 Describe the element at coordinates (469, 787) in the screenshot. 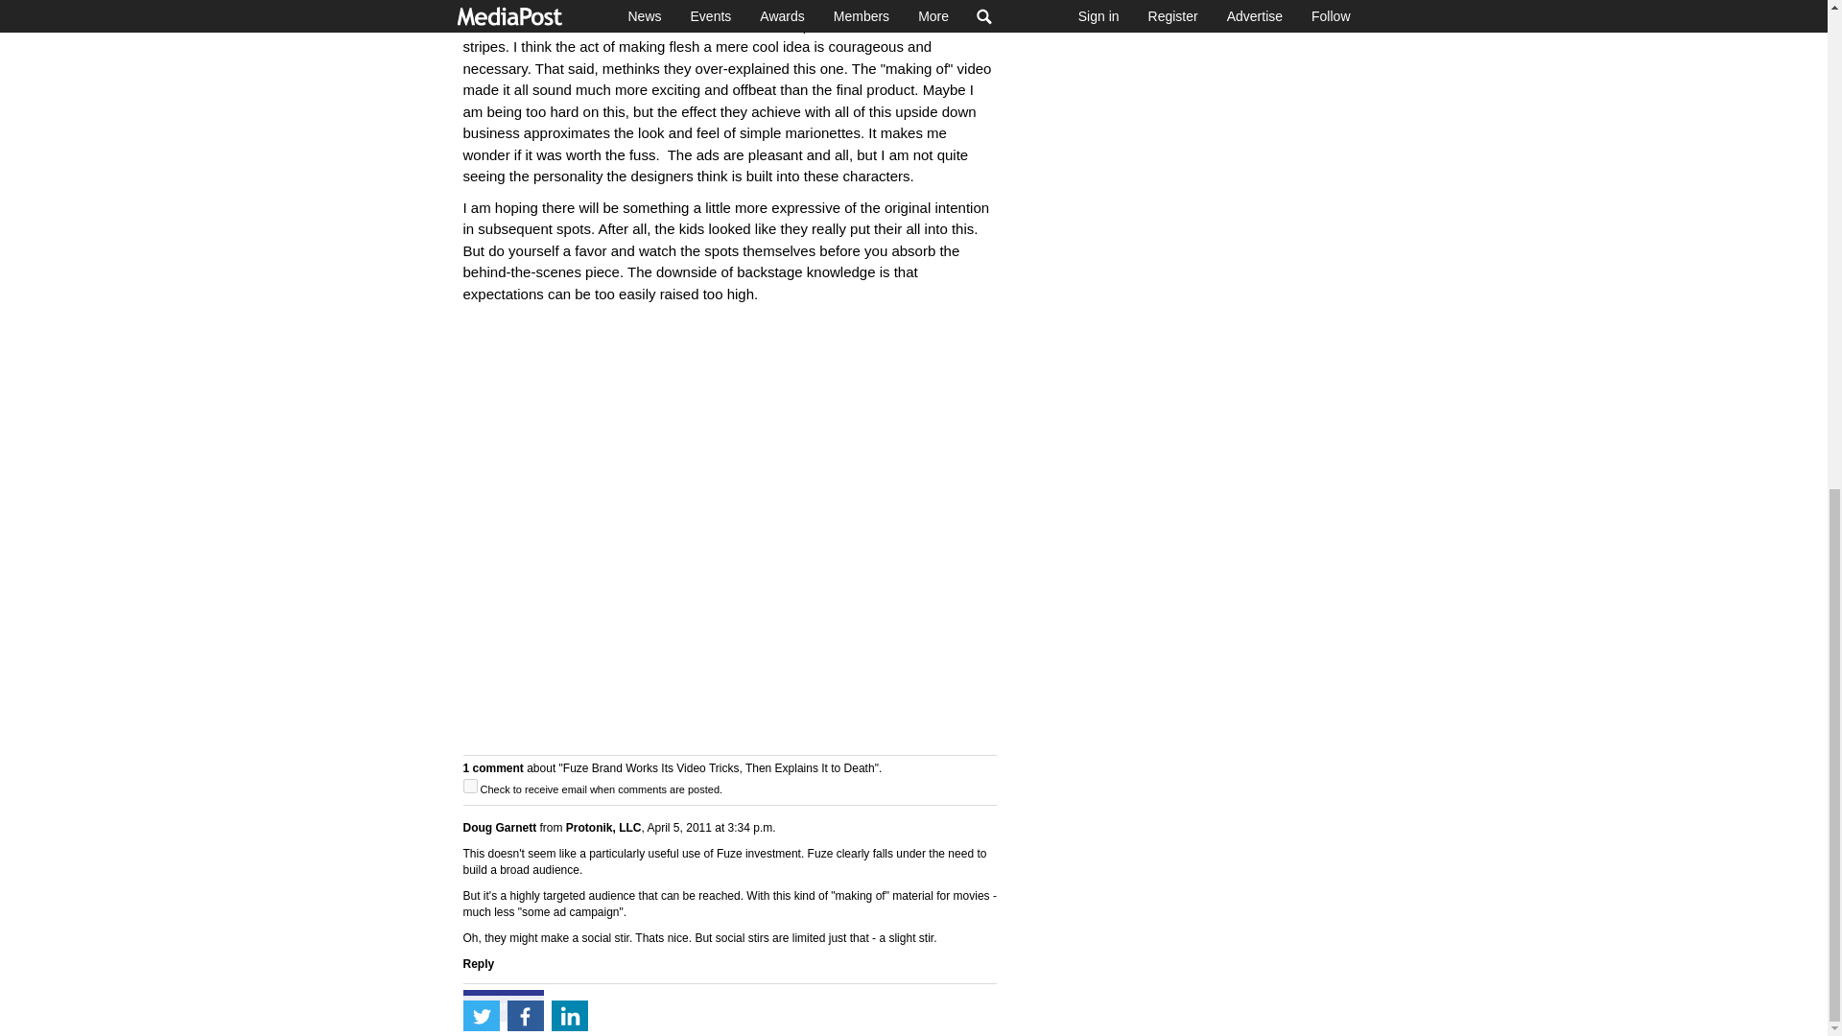

I see `on` at that location.